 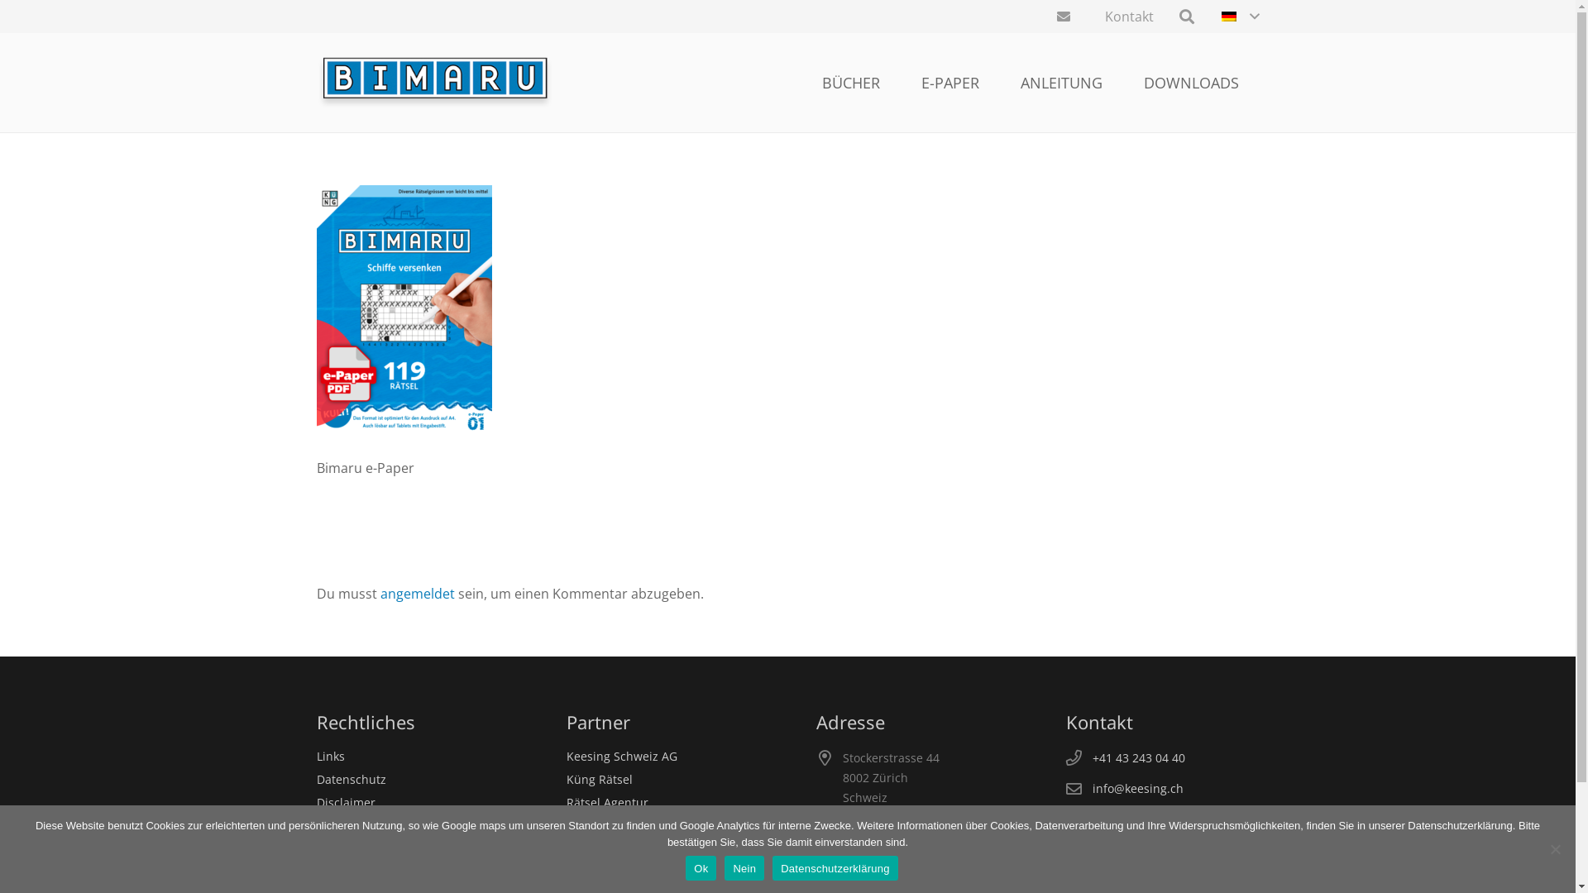 I want to click on Nein, so click(x=744, y=868).